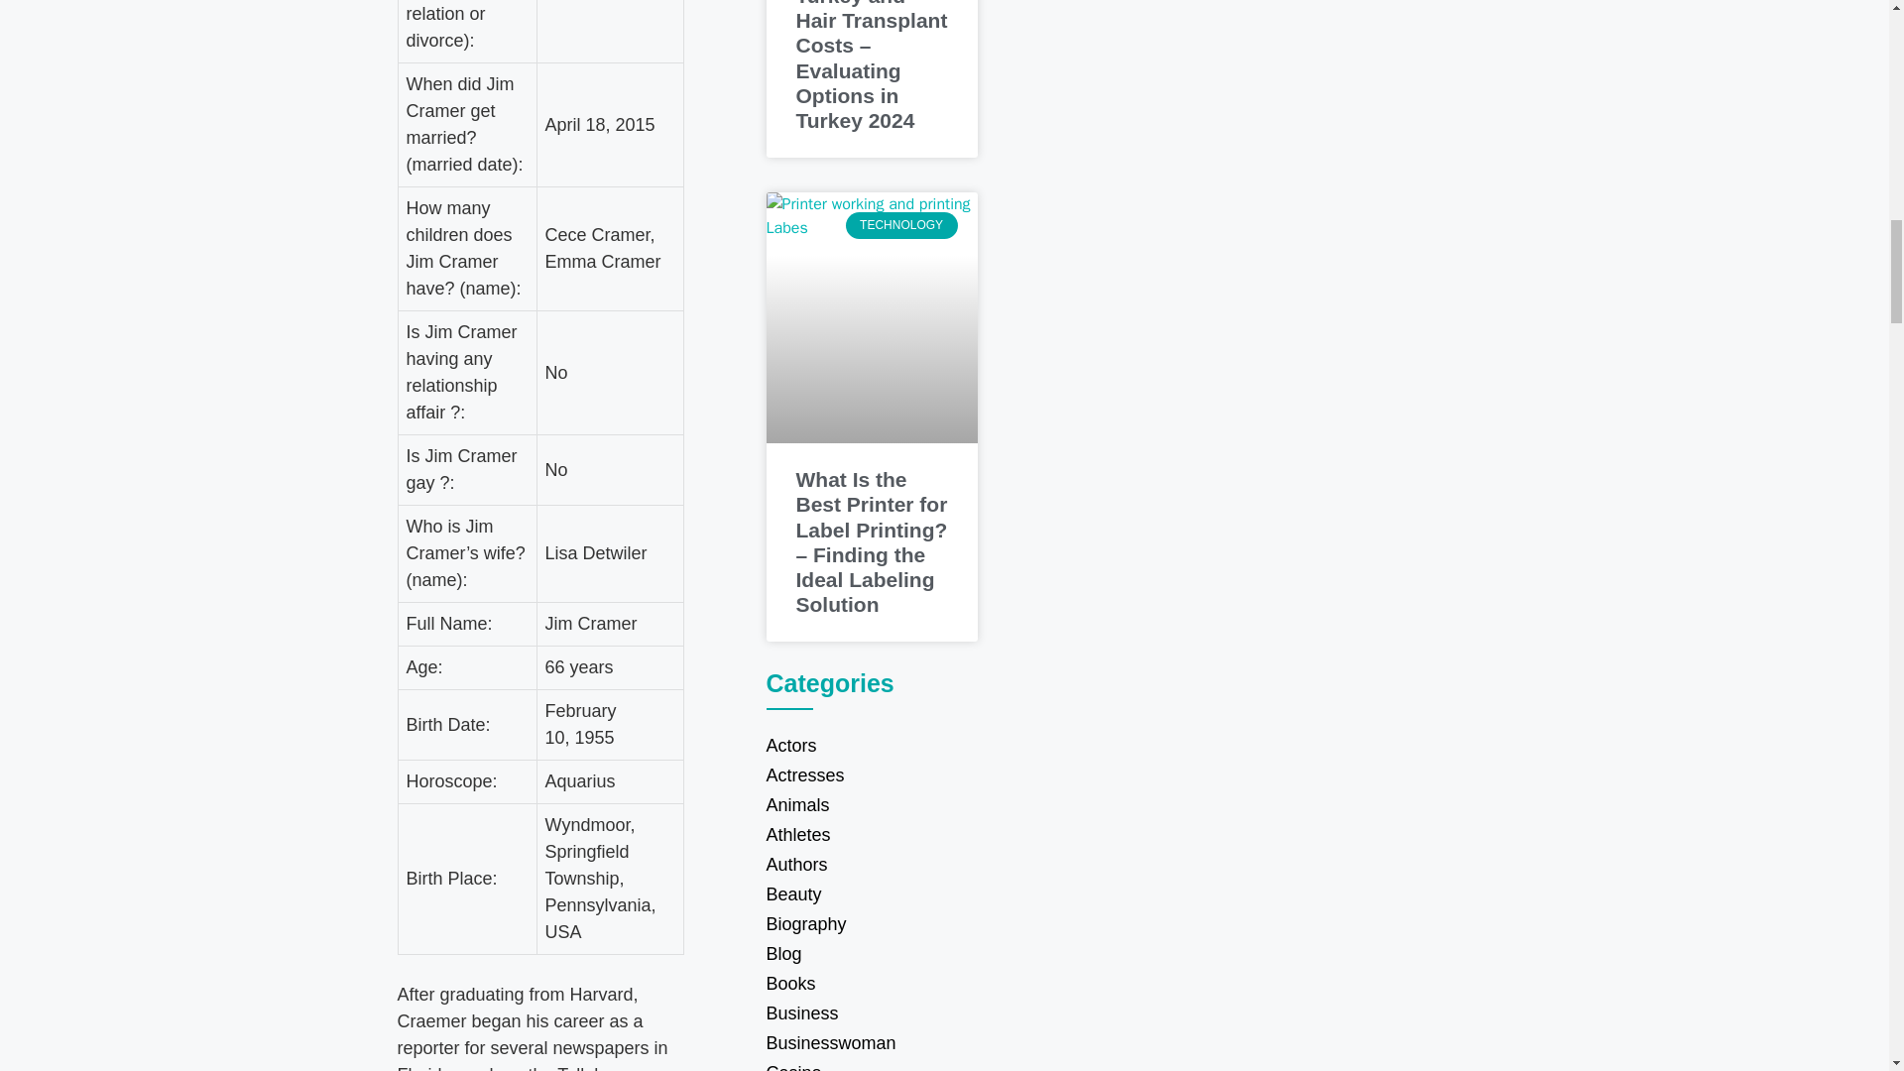 This screenshot has height=1071, width=1904. I want to click on Animals, so click(871, 805).